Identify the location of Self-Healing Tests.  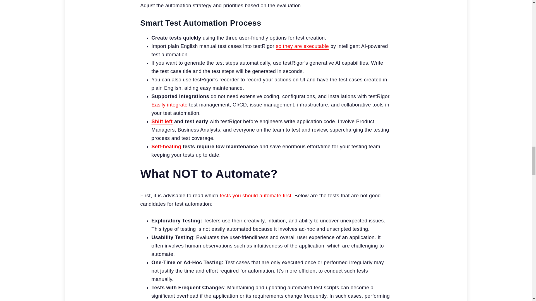
(166, 147).